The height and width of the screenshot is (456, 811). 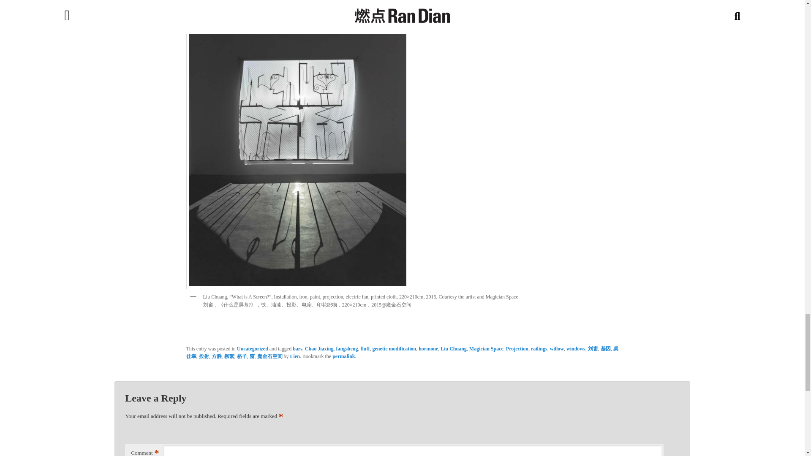 I want to click on windows, so click(x=576, y=348).